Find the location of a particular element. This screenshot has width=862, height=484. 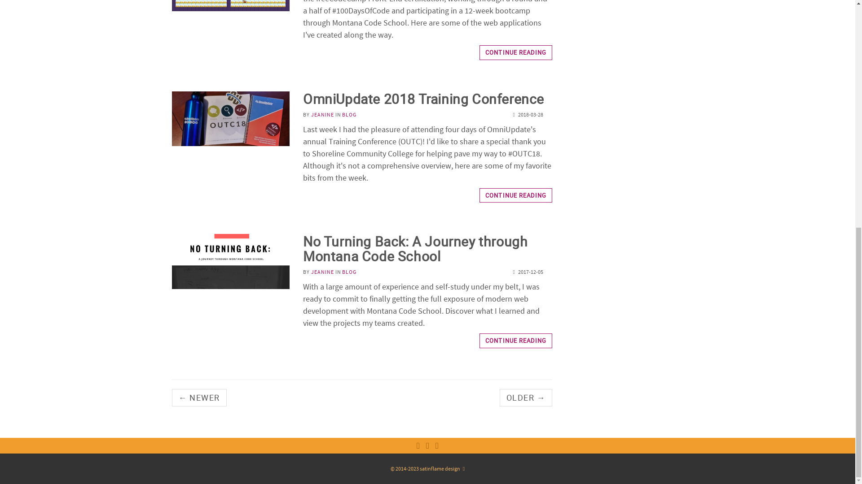

JEANINE is located at coordinates (322, 272).